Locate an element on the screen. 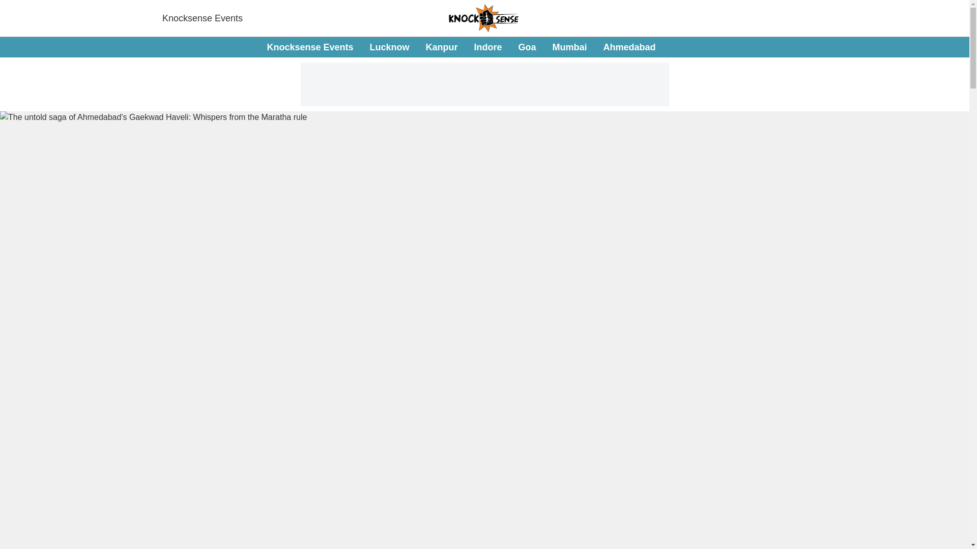  Goa is located at coordinates (527, 47).